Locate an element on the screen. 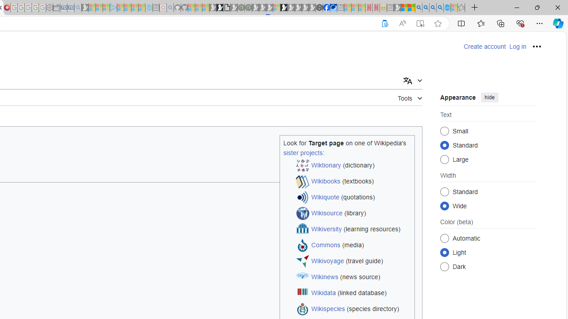 The height and width of the screenshot is (319, 568). Automatic is located at coordinates (445, 238).